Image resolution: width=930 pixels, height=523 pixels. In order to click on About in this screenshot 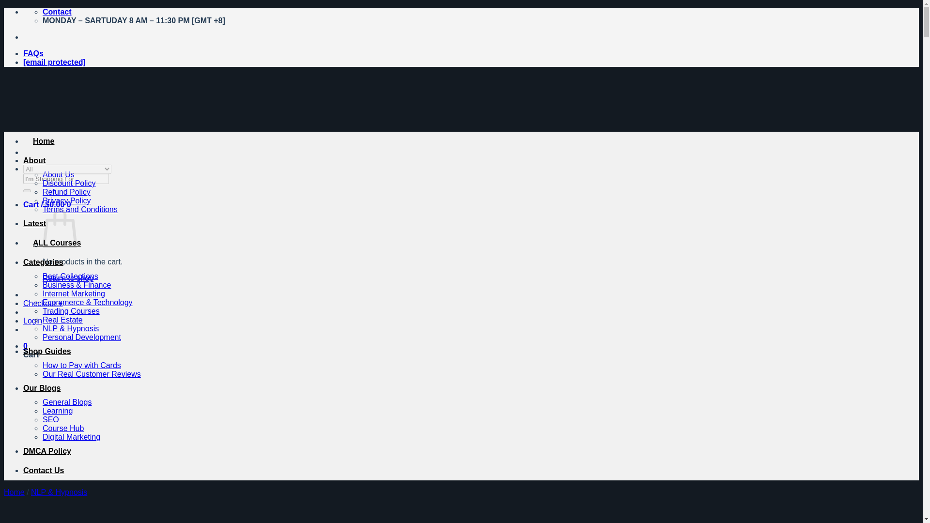, I will do `click(34, 160)`.